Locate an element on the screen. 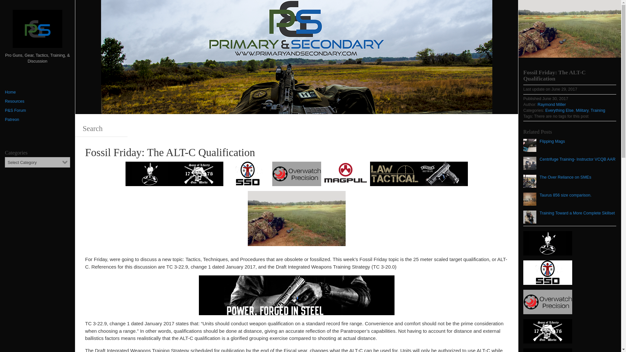 The image size is (626, 352). Centrifuge Training- Instructor VCQB AAR is located at coordinates (569, 163).